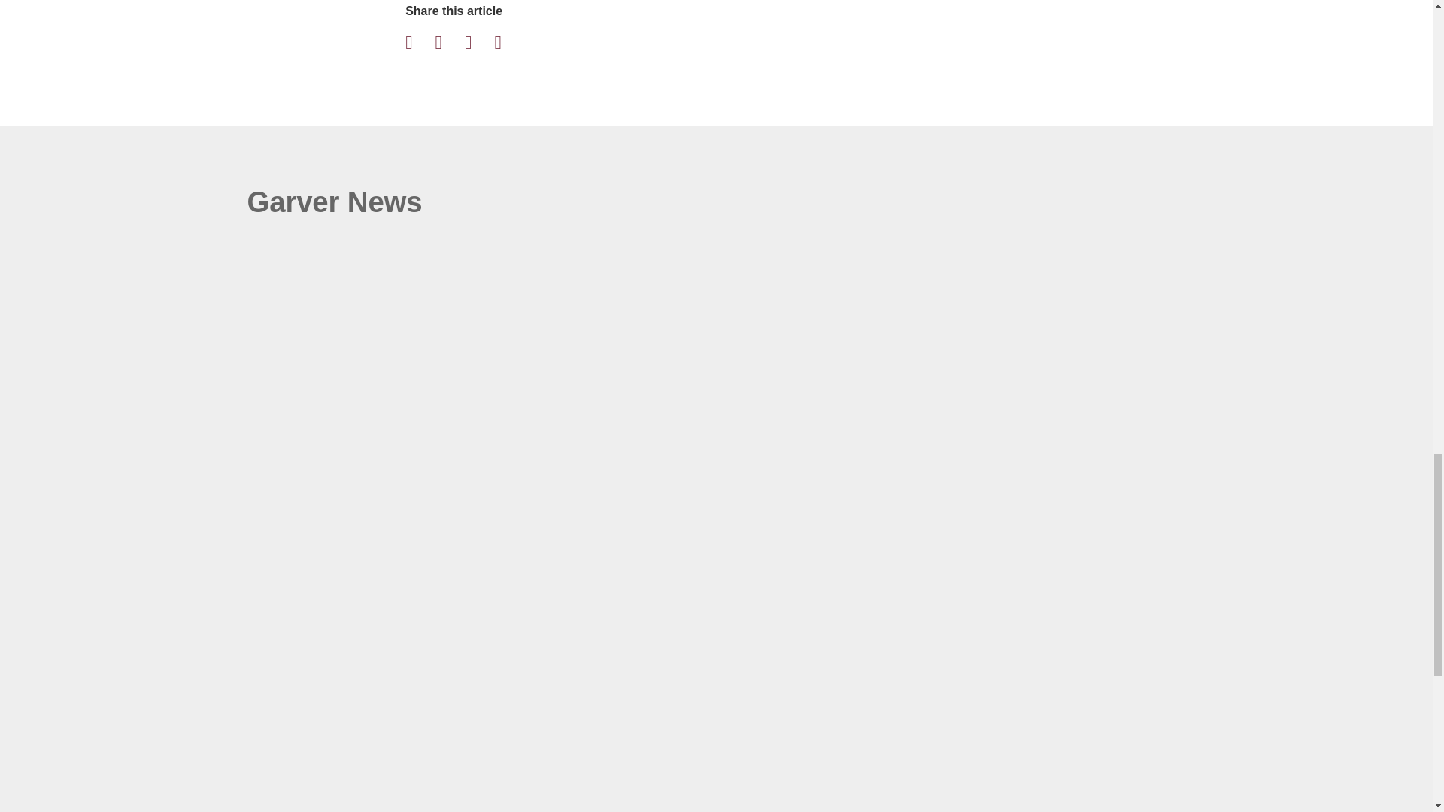  Describe the element at coordinates (418, 42) in the screenshot. I see `Share on Facebook` at that location.